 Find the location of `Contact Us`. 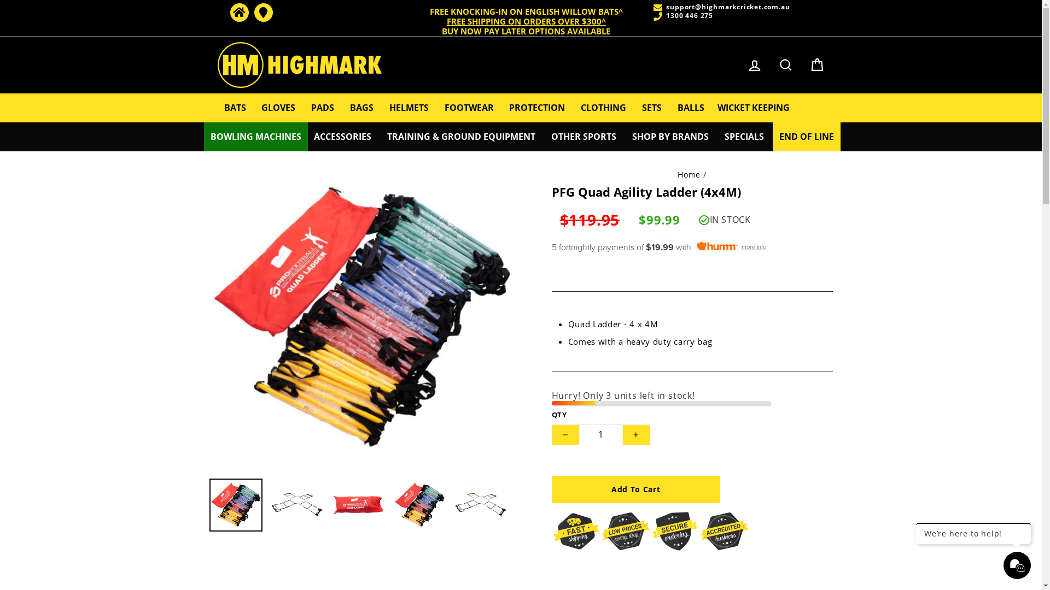

Contact Us is located at coordinates (263, 13).